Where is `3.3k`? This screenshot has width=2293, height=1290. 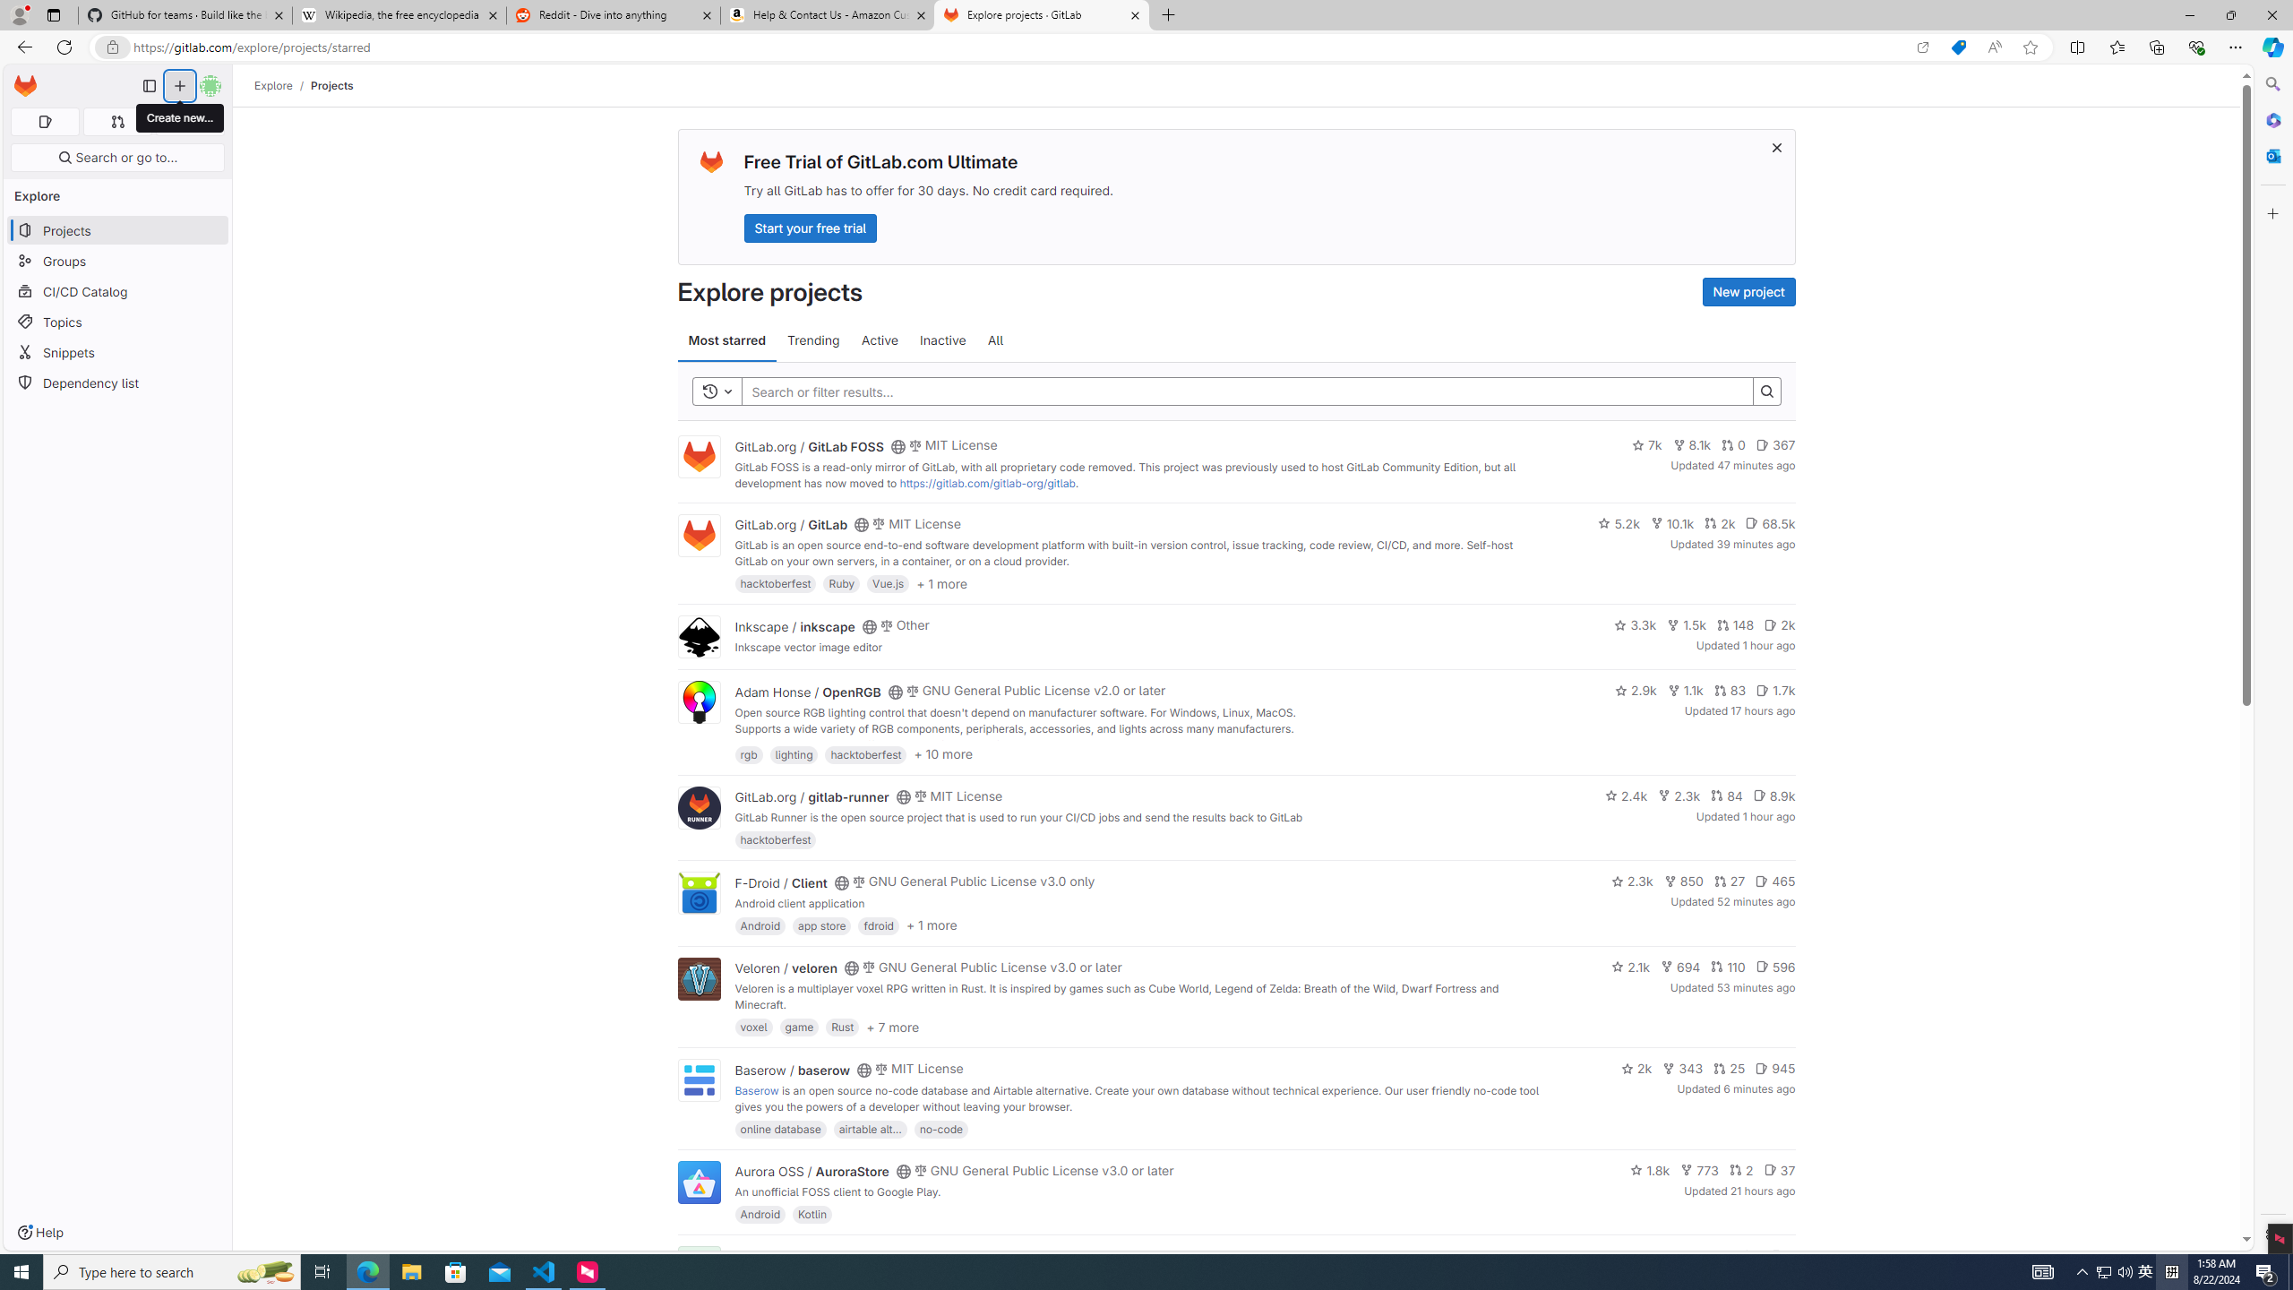 3.3k is located at coordinates (1636, 624).